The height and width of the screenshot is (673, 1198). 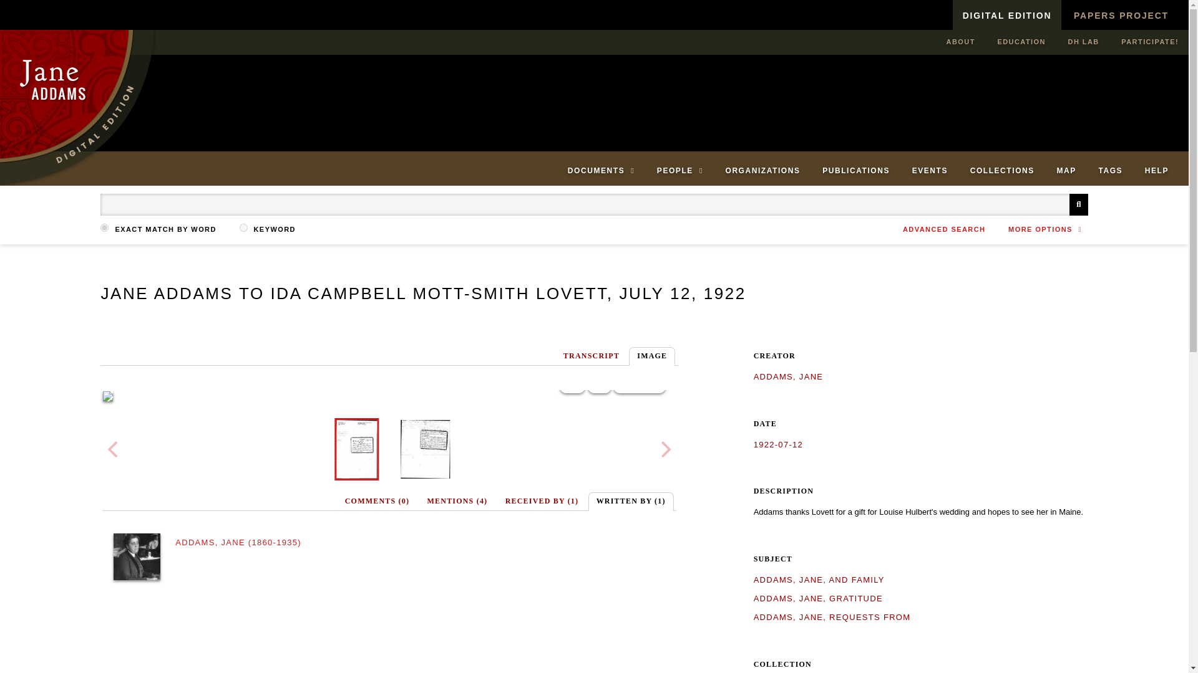 What do you see at coordinates (601, 171) in the screenshot?
I see `DOCUMENTS` at bounding box center [601, 171].